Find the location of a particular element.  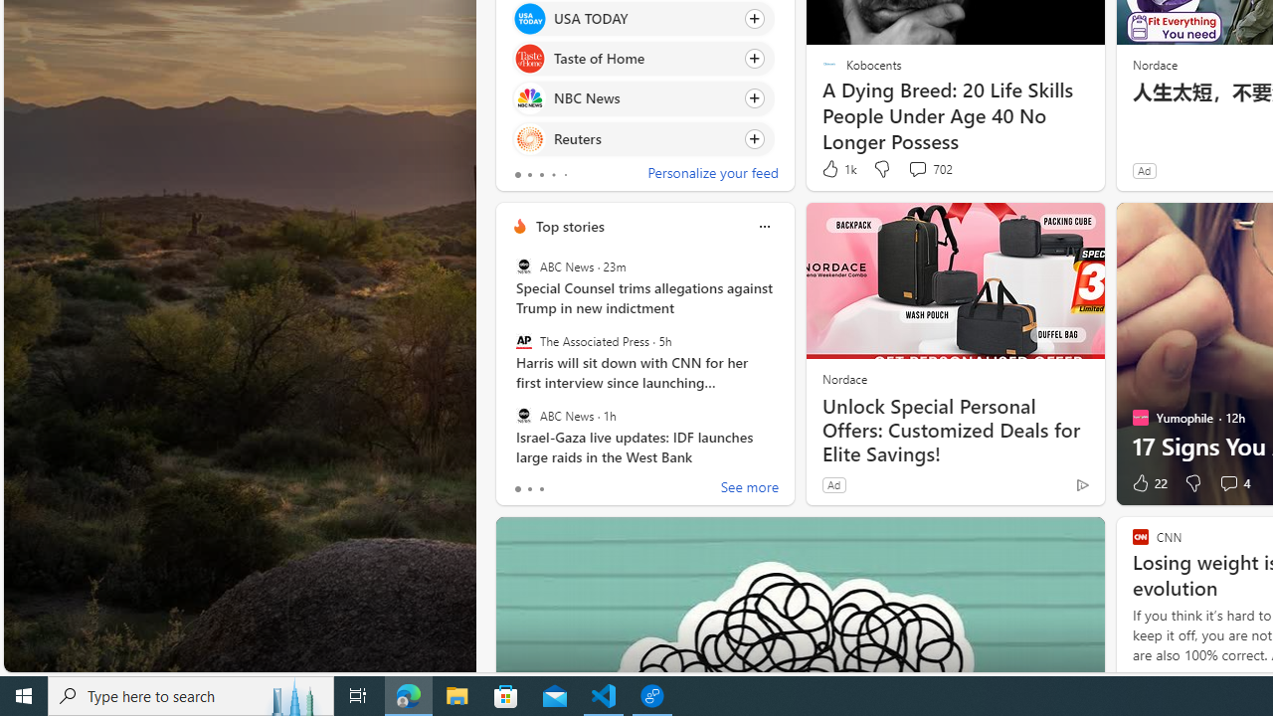

tab-4 is located at coordinates (565, 175).